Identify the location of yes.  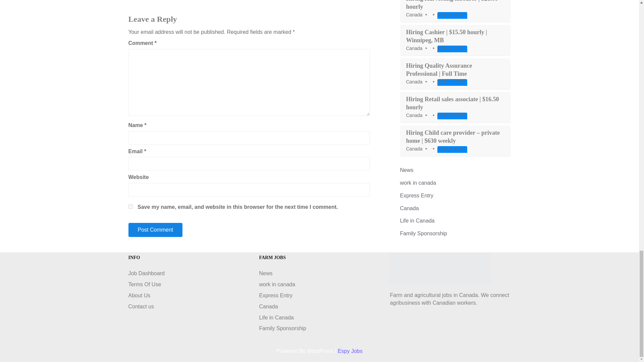
(130, 206).